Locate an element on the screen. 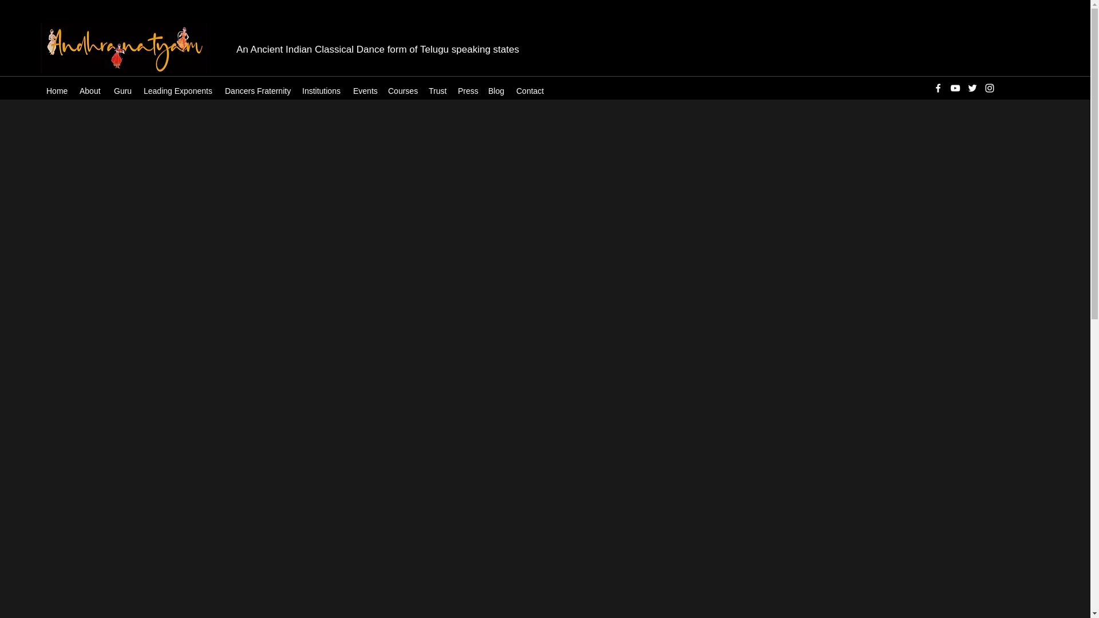 This screenshot has height=618, width=1099. Dancers Fraternity is located at coordinates (258, 90).